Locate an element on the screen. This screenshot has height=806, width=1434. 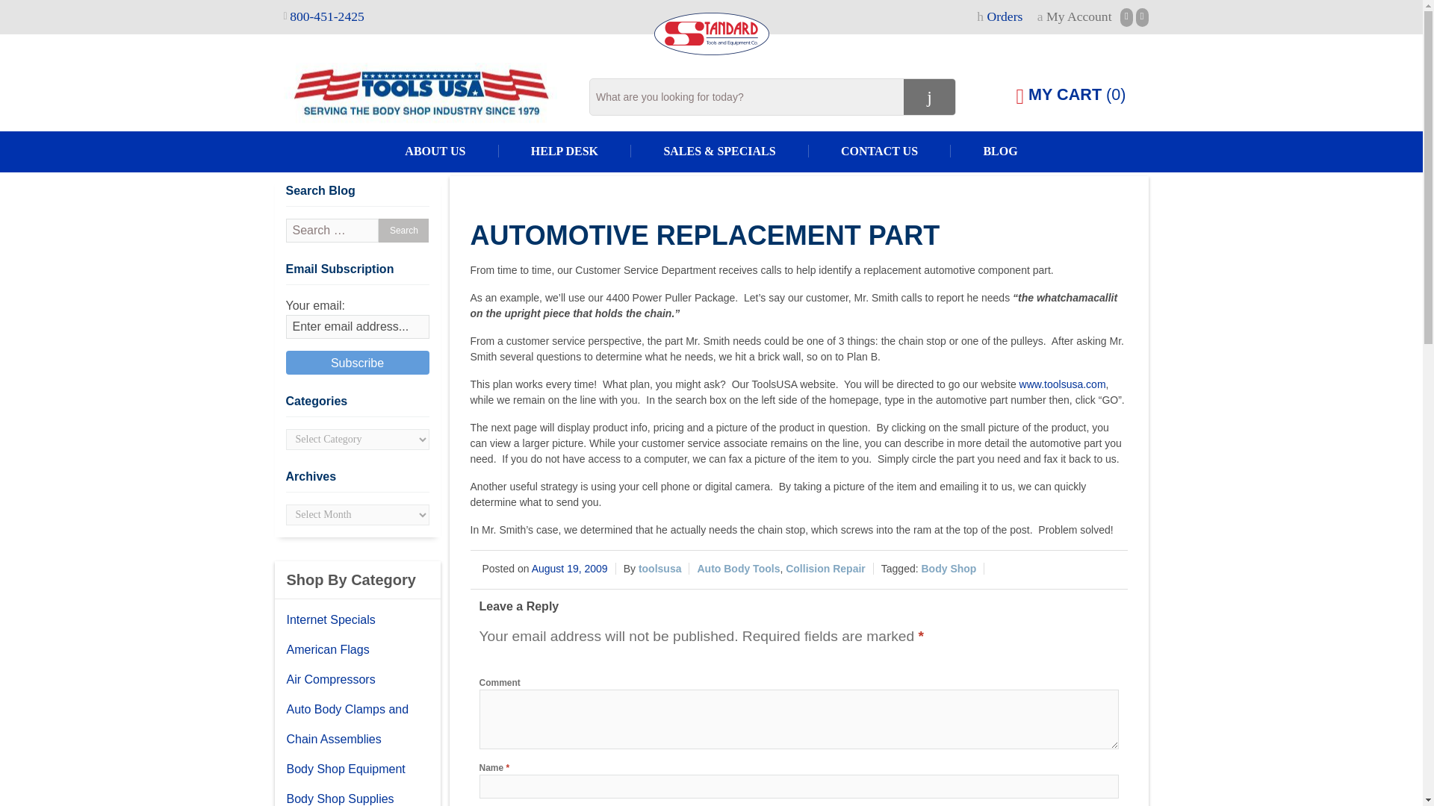
Body Shop Supplies is located at coordinates (357, 795).